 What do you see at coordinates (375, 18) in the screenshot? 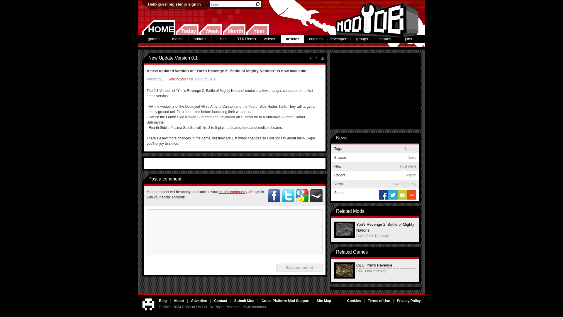
I see `ModDB Home` at bounding box center [375, 18].